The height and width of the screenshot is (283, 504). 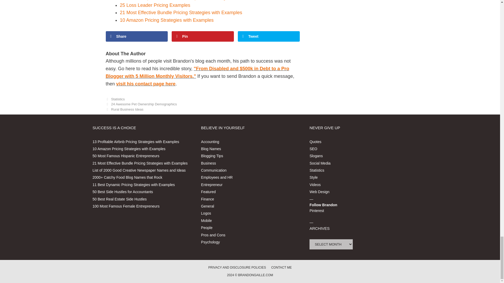 I want to click on 25 Loss Leader Pricing Examples, so click(x=155, y=5).